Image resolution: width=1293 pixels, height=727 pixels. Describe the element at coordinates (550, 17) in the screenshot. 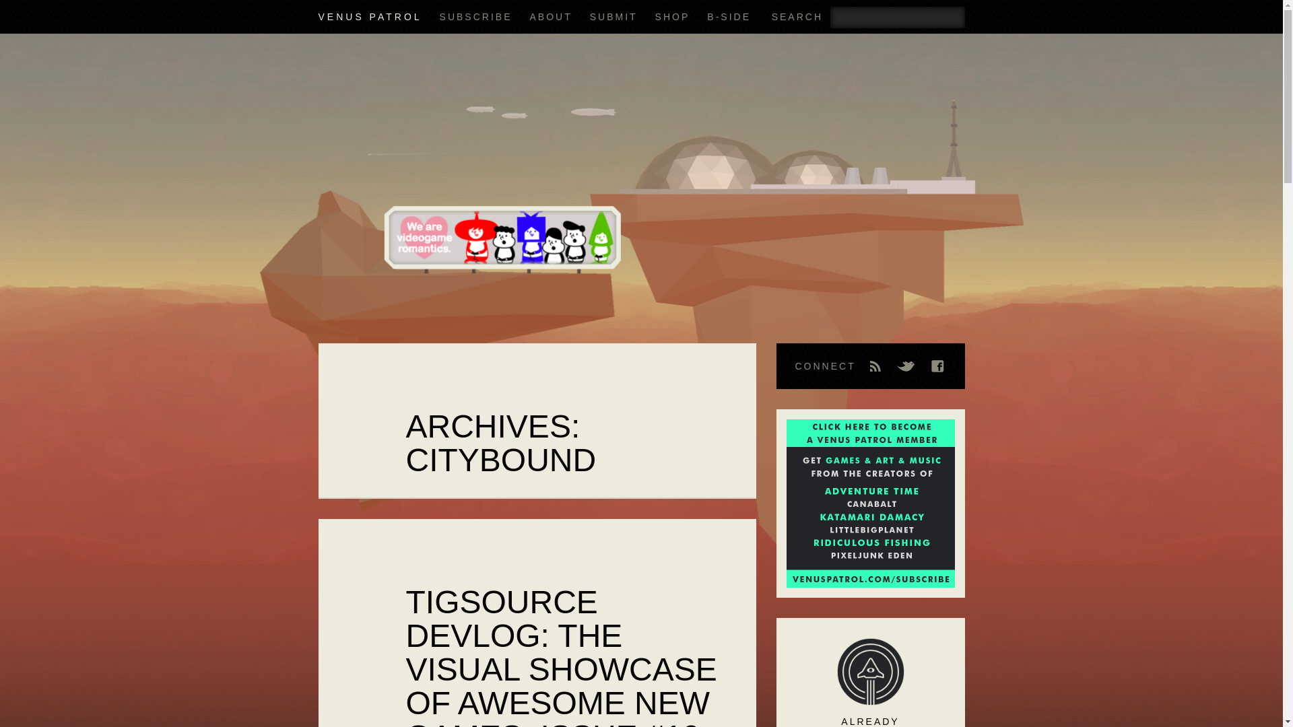

I see `ABOUT` at that location.